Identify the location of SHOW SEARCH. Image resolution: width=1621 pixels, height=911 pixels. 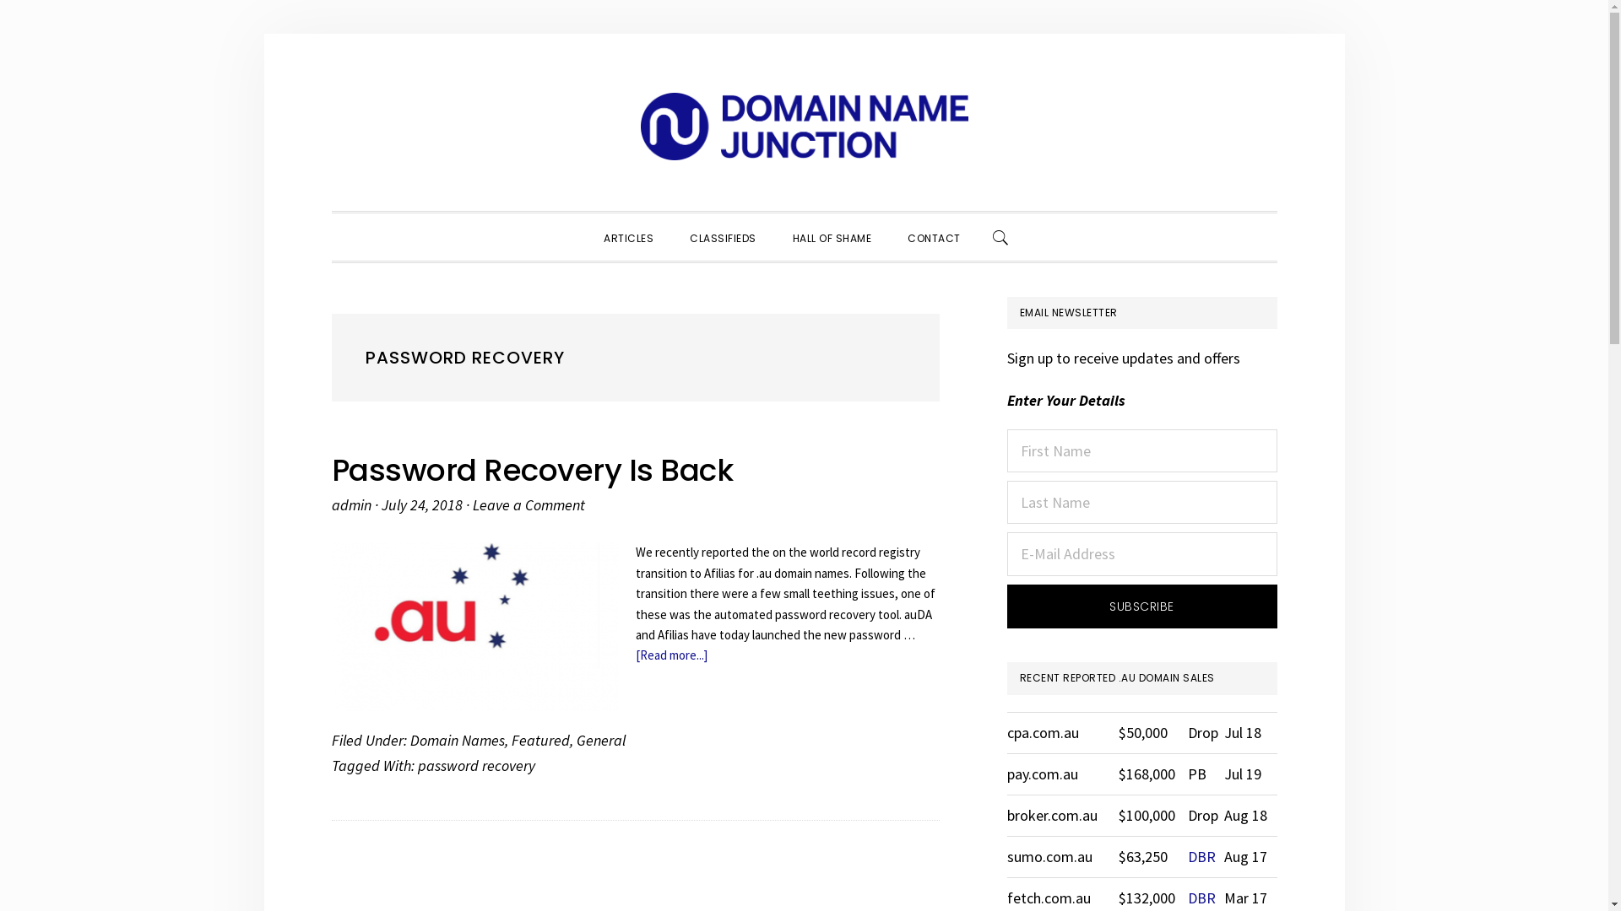
(1000, 237).